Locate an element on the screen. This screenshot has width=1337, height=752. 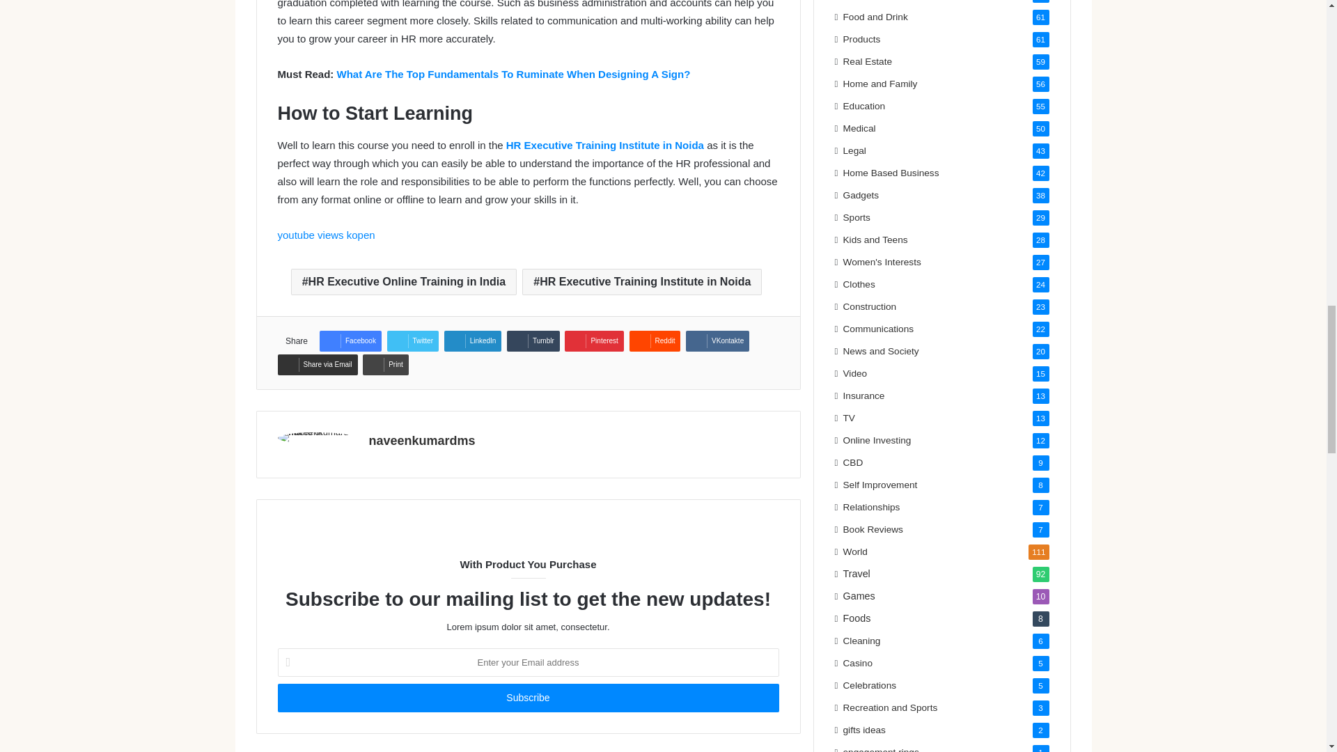
Tumblr is located at coordinates (533, 341).